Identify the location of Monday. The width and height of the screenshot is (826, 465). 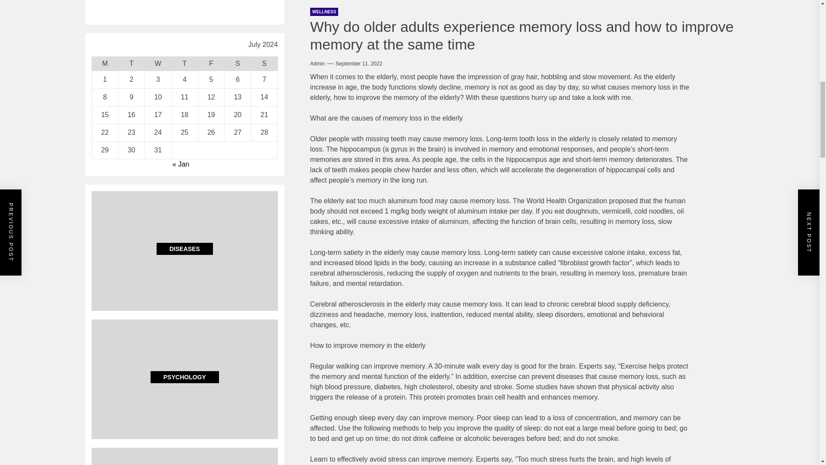
(105, 64).